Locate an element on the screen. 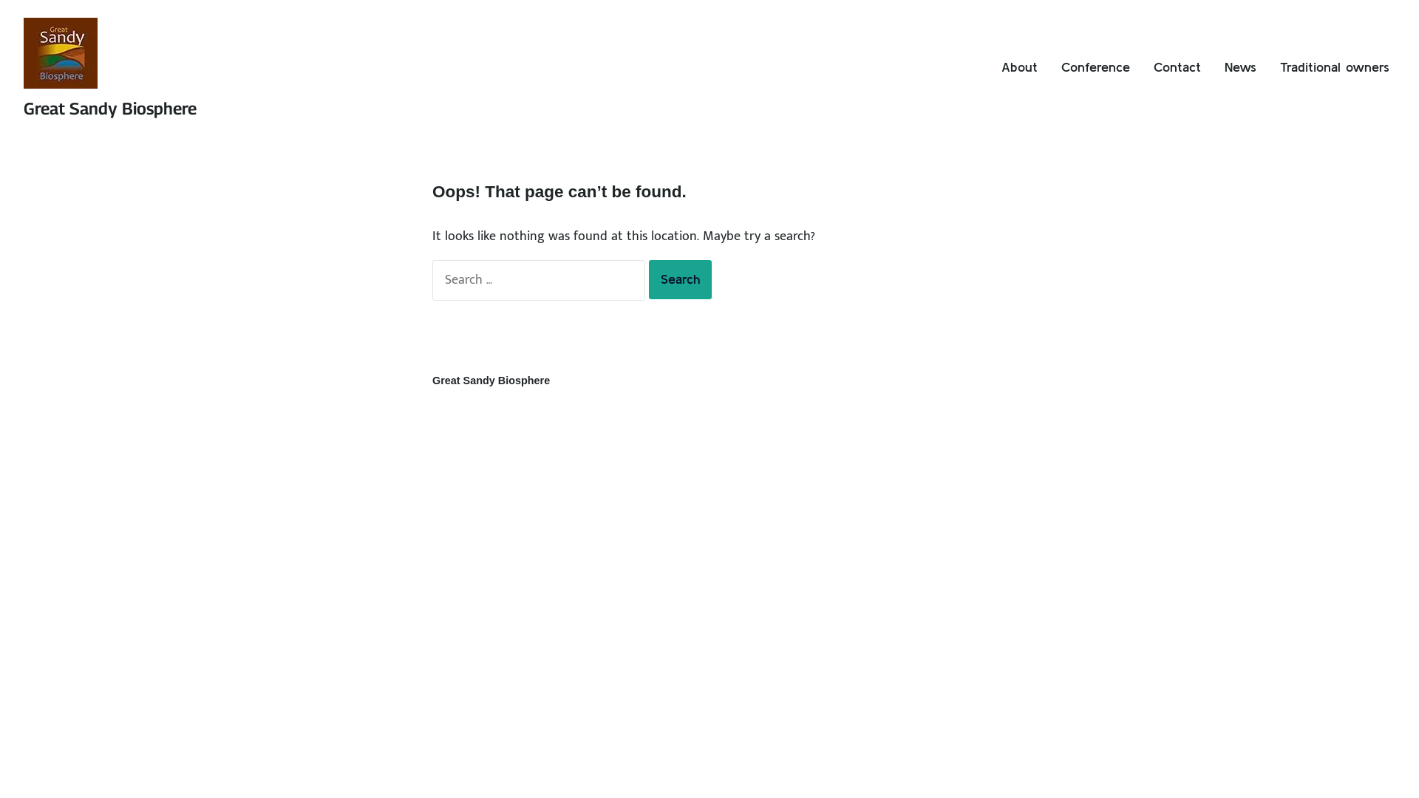 The width and height of the screenshot is (1419, 798). Conference is located at coordinates (1095, 67).